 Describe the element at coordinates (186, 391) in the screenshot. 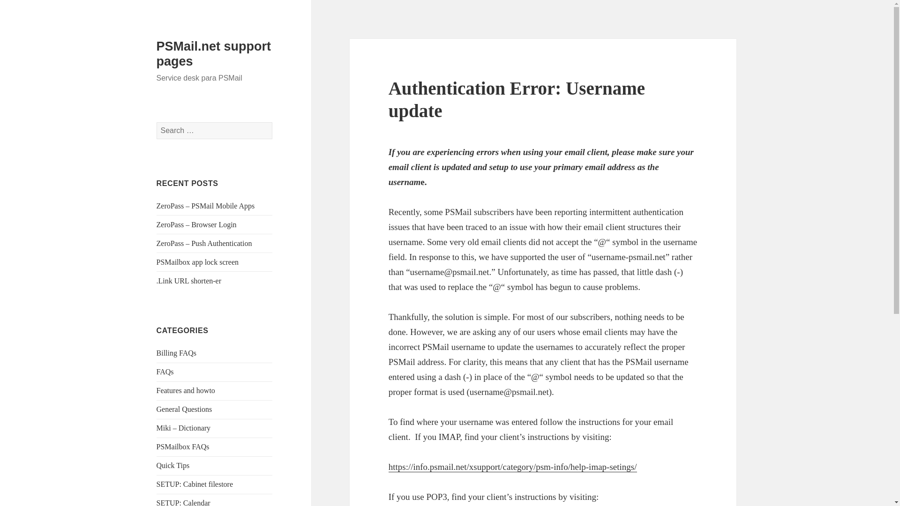

I see `Features and howto` at that location.